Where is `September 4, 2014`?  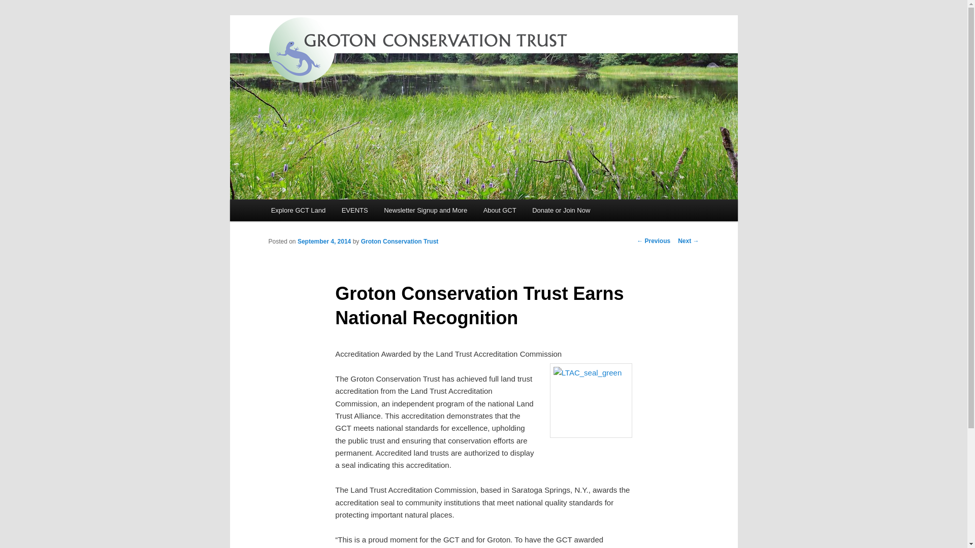 September 4, 2014 is located at coordinates (324, 241).